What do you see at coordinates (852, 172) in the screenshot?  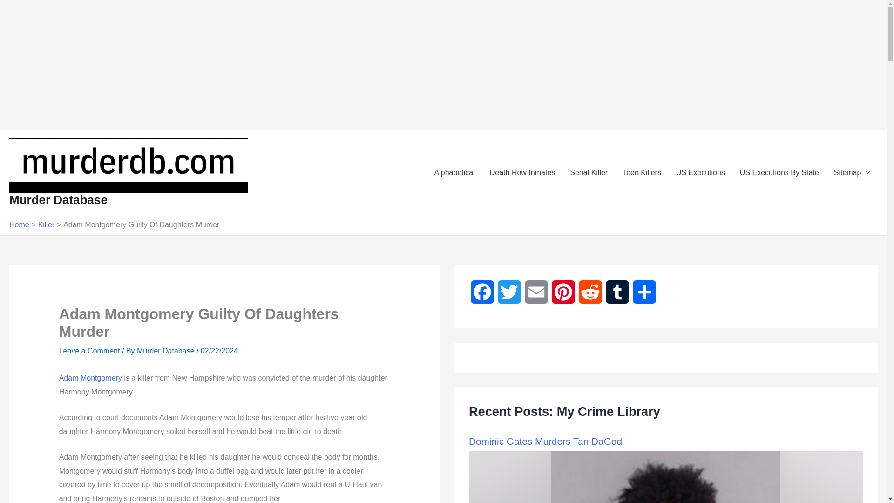 I see `Sitemap` at bounding box center [852, 172].